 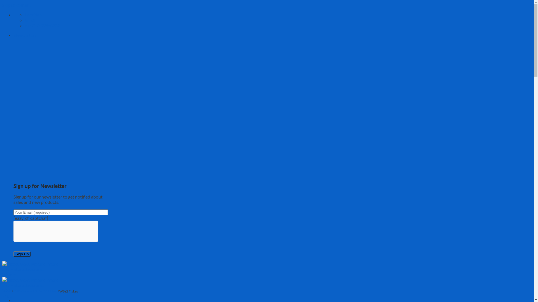 What do you see at coordinates (42, 25) in the screenshot?
I see `+1-919-599-8338` at bounding box center [42, 25].